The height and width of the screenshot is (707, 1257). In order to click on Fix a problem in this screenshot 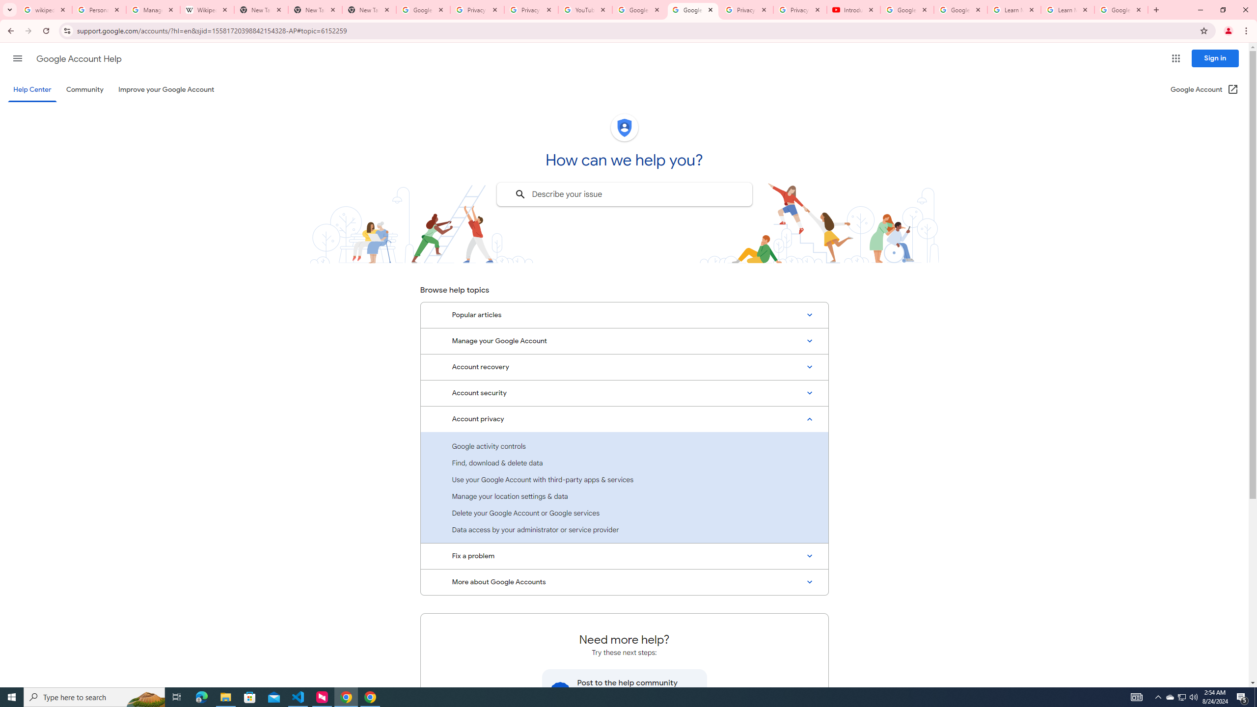, I will do `click(624, 556)`.